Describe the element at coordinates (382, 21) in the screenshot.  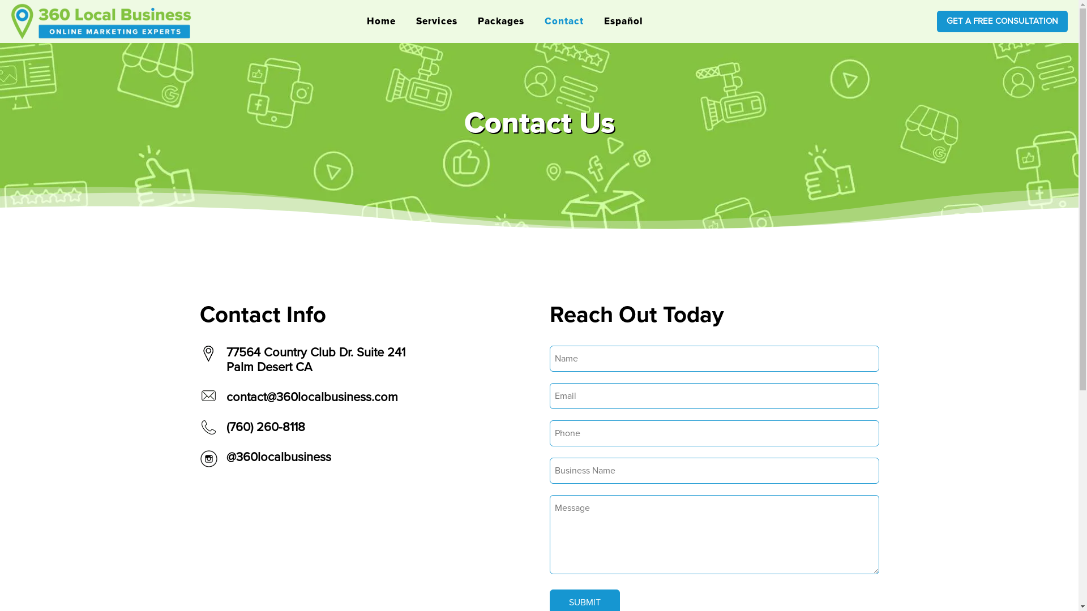
I see `Home` at that location.